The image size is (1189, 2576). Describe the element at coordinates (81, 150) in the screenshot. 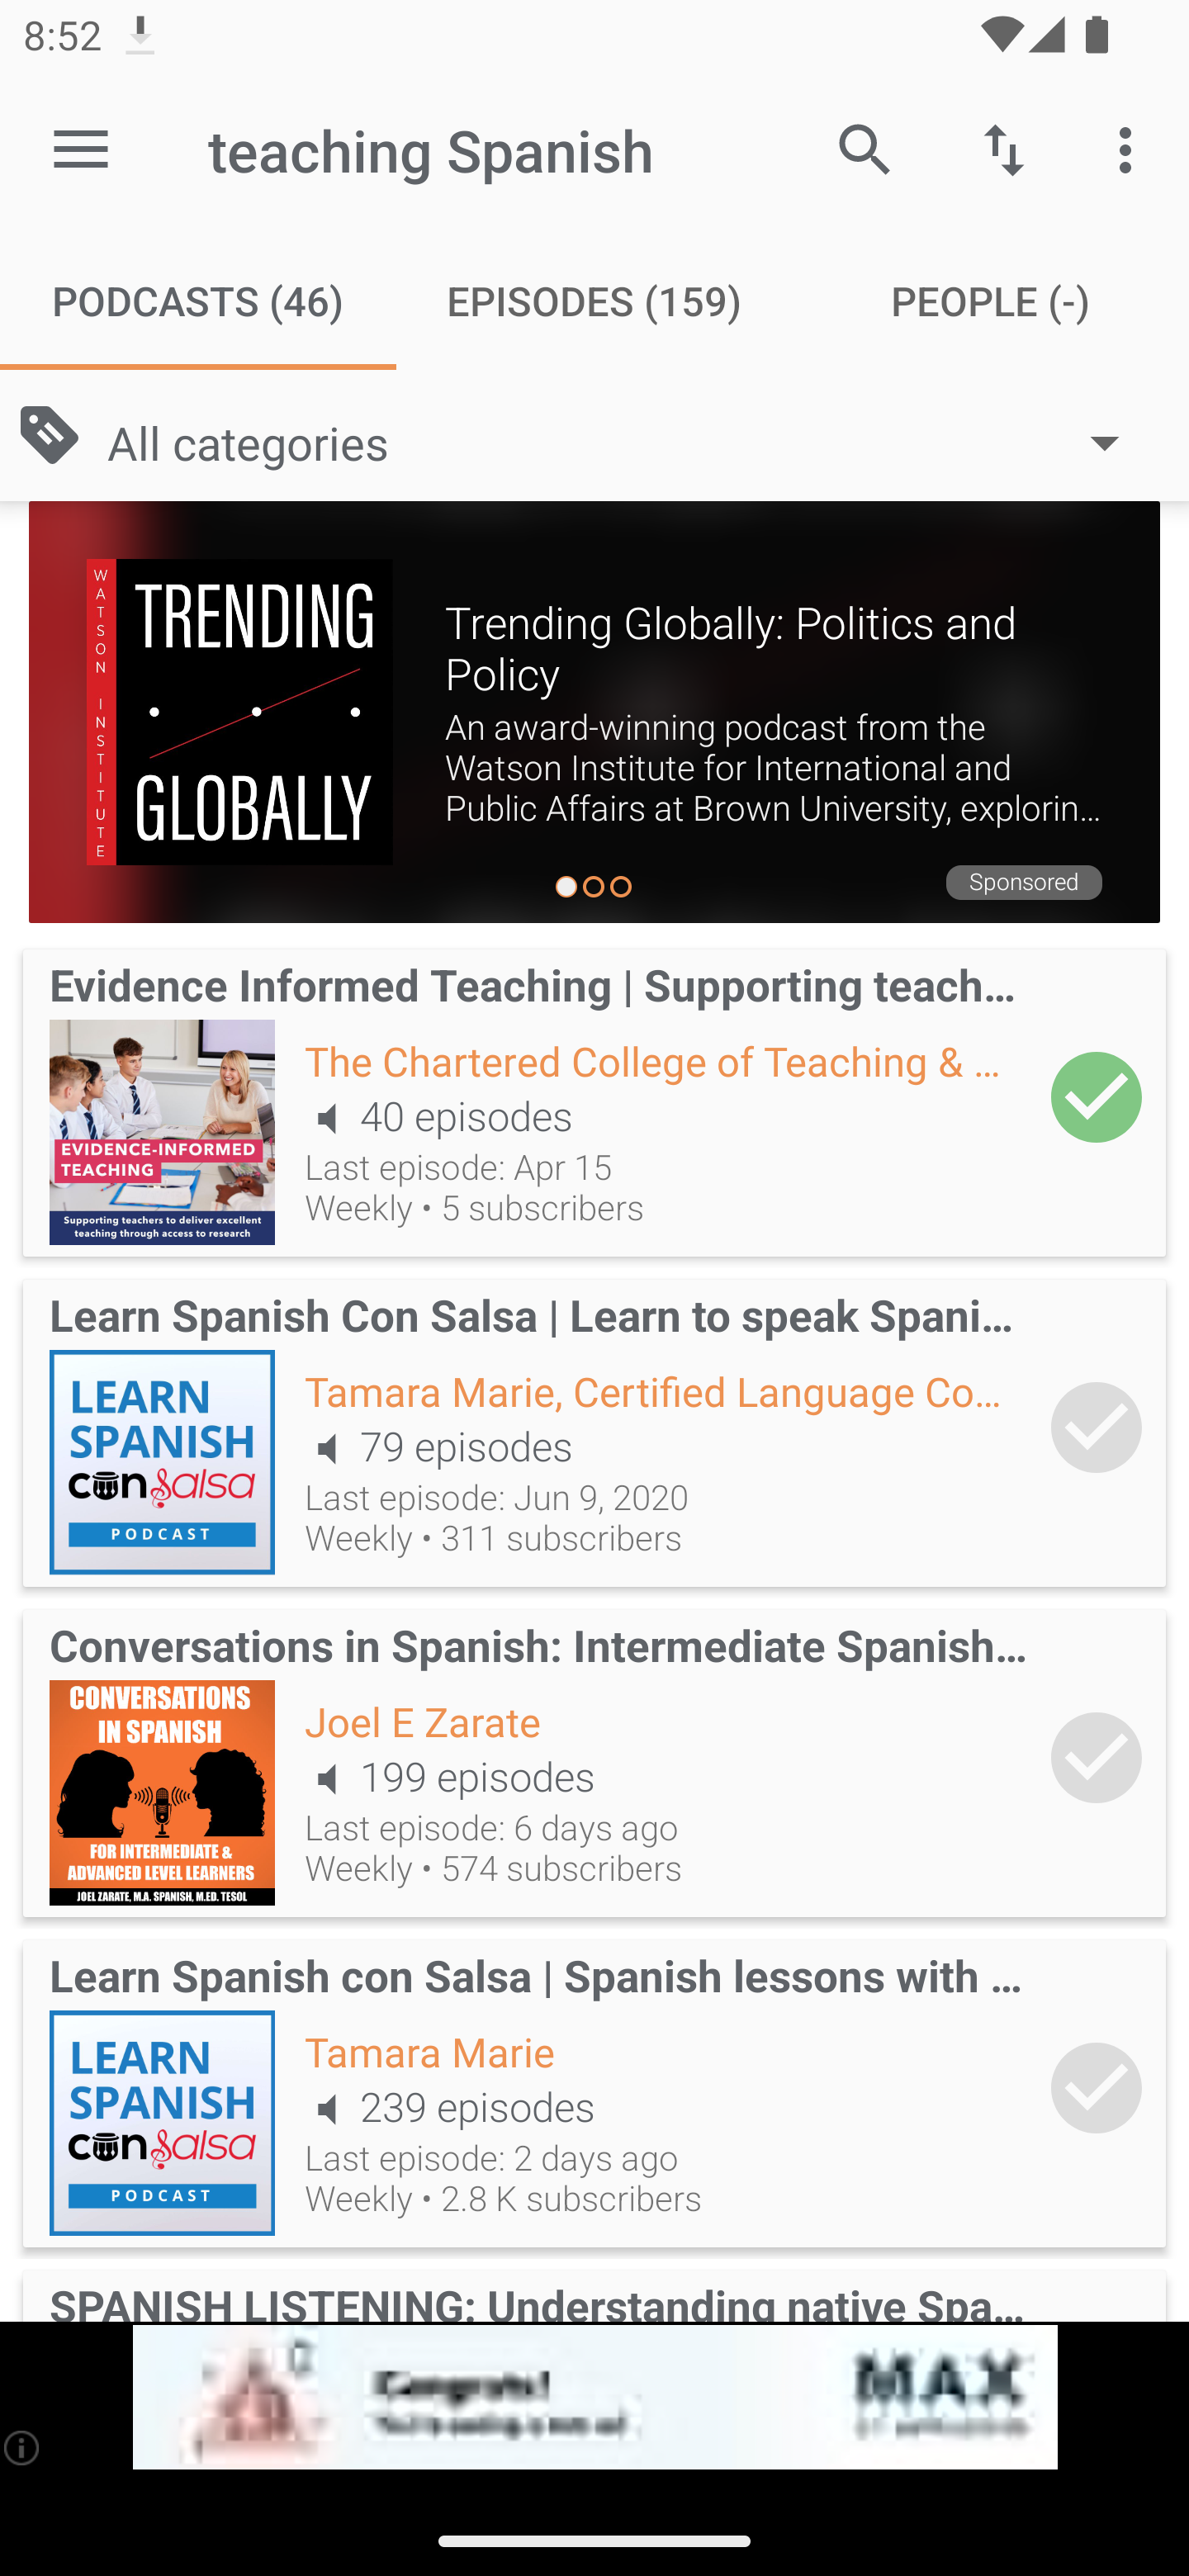

I see `Open navigation sidebar` at that location.